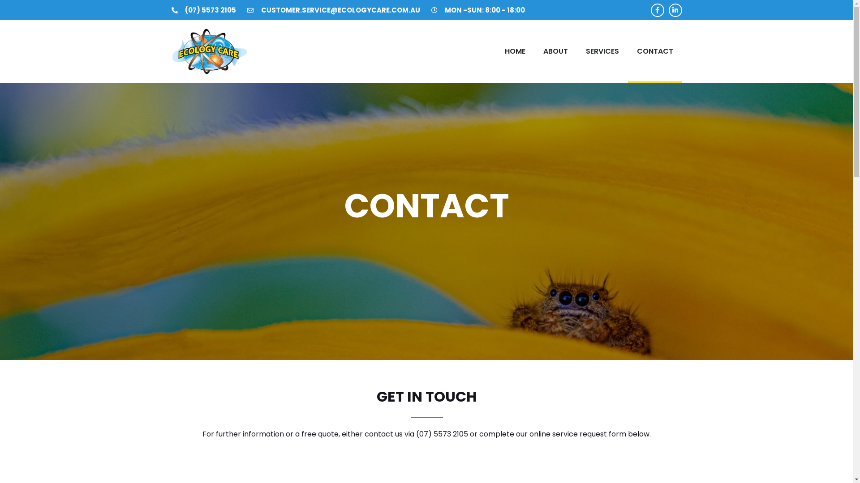 This screenshot has width=860, height=483. I want to click on CUSTOMER.SERVICE@ECOLOGYCARE.COM.AU, so click(334, 10).